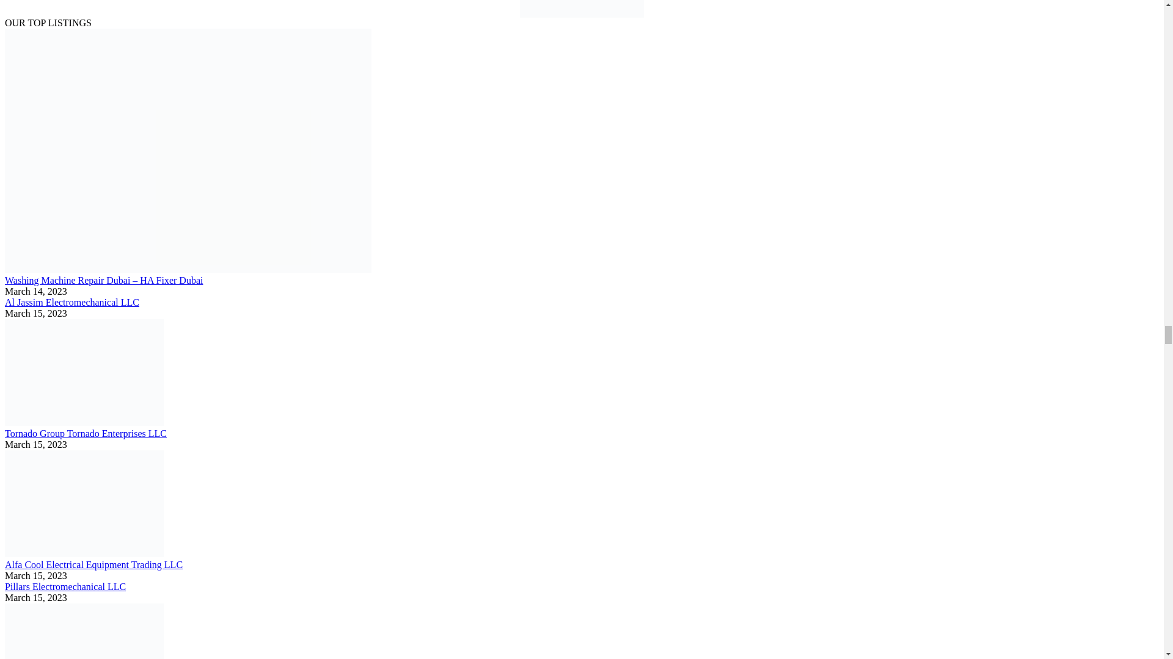 Image resolution: width=1173 pixels, height=659 pixels. Describe the element at coordinates (86, 433) in the screenshot. I see `Tornado Group Tornado Enterprises LLC` at that location.